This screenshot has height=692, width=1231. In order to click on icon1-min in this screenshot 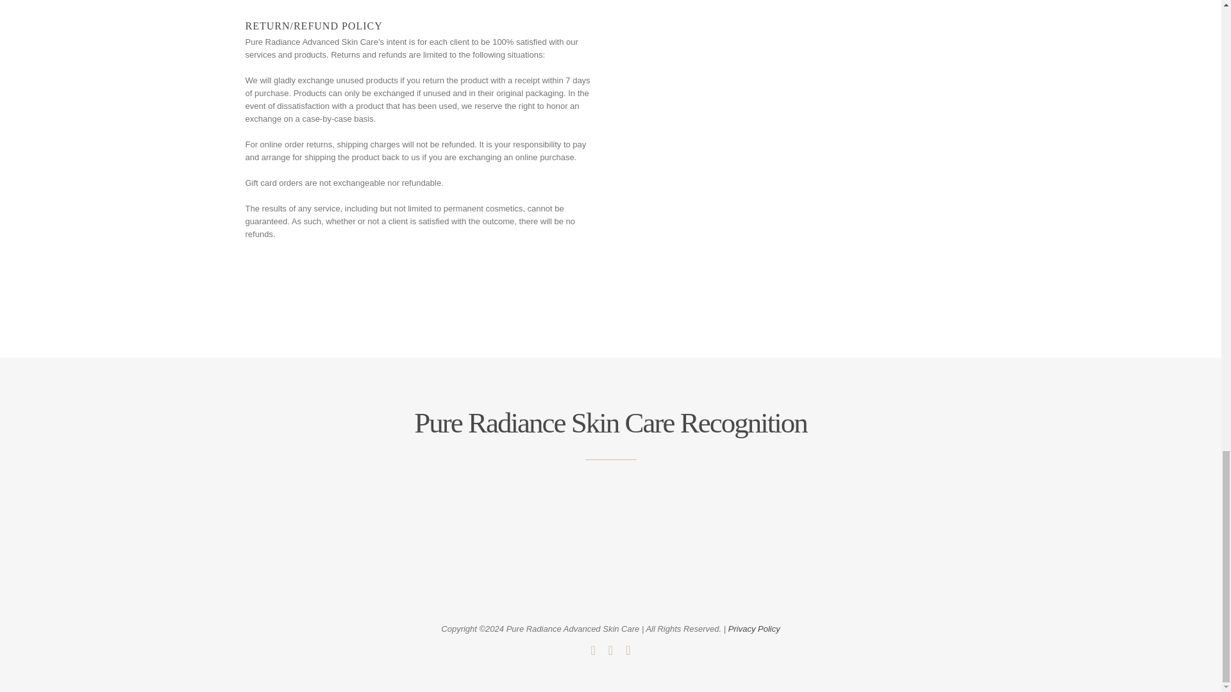, I will do `click(410, 524)`.